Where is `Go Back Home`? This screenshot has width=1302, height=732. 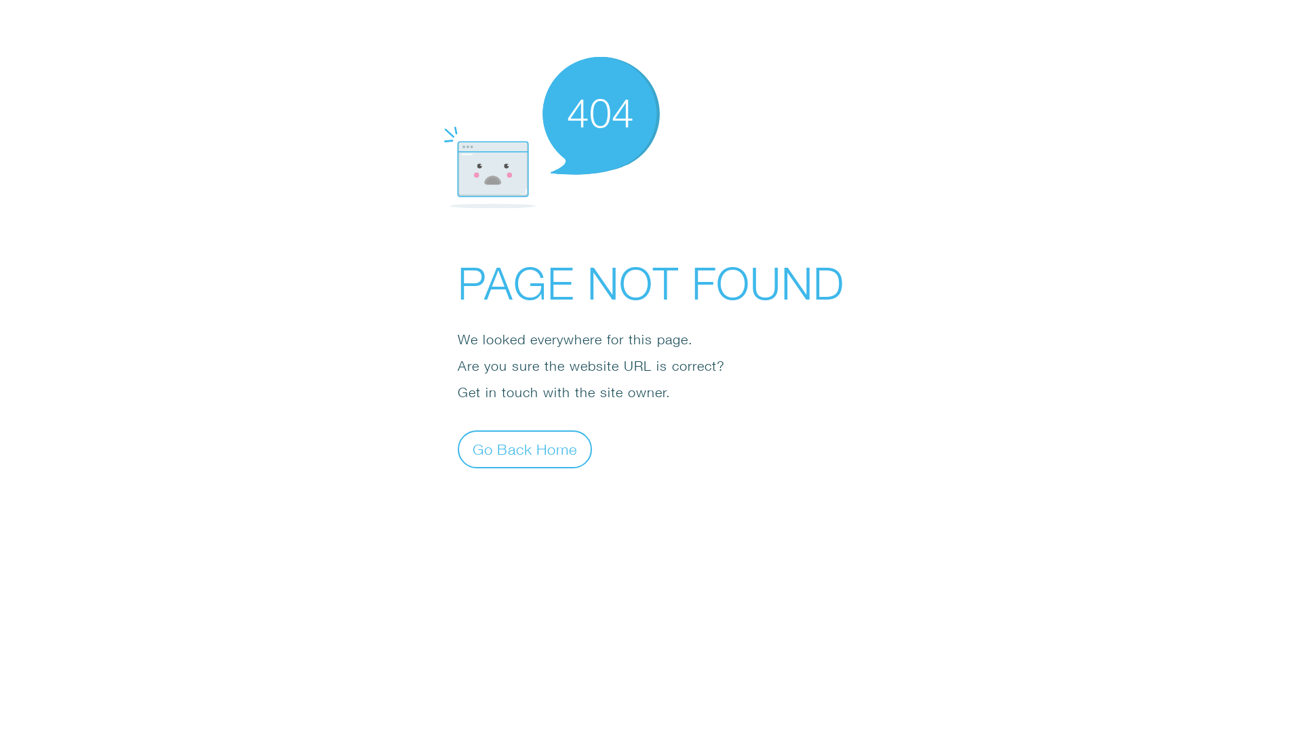
Go Back Home is located at coordinates (525, 449).